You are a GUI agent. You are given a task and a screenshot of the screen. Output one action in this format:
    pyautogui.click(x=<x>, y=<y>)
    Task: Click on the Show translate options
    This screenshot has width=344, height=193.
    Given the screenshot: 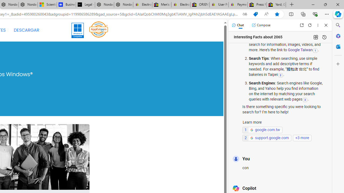 What is the action you would take?
    pyautogui.click(x=245, y=14)
    